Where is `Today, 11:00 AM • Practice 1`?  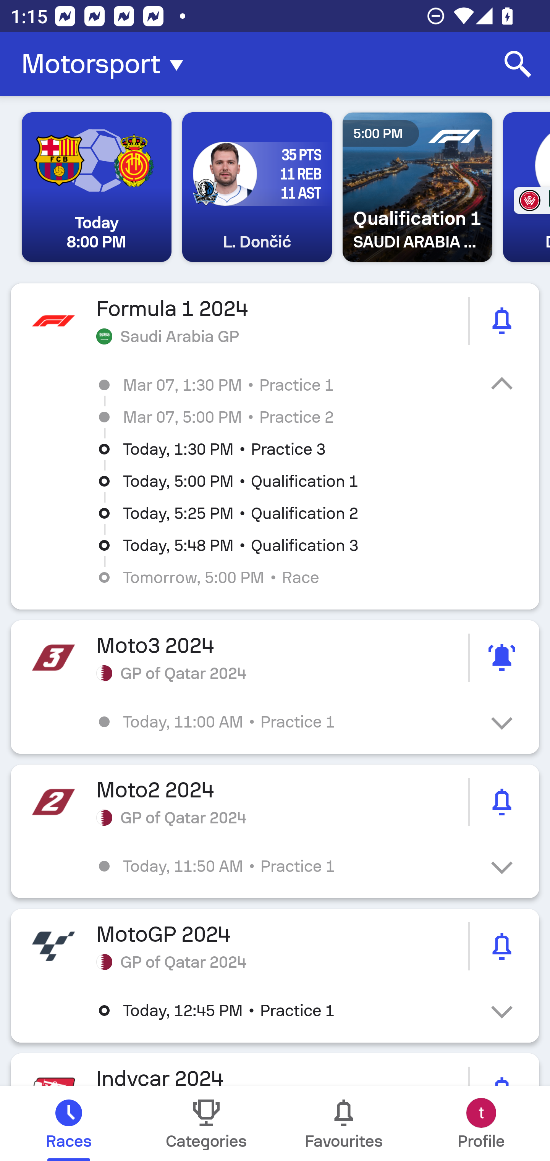 Today, 11:00 AM • Practice 1 is located at coordinates (286, 721).